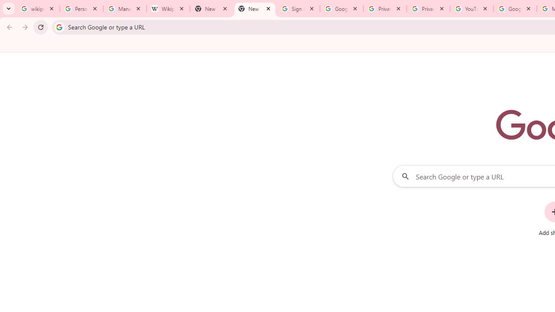  What do you see at coordinates (472, 9) in the screenshot?
I see `YouTube` at bounding box center [472, 9].